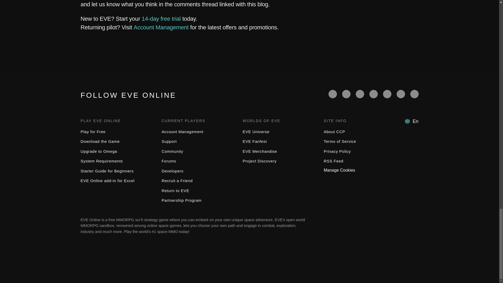 This screenshot has height=283, width=503. I want to click on Discord, so click(387, 94).